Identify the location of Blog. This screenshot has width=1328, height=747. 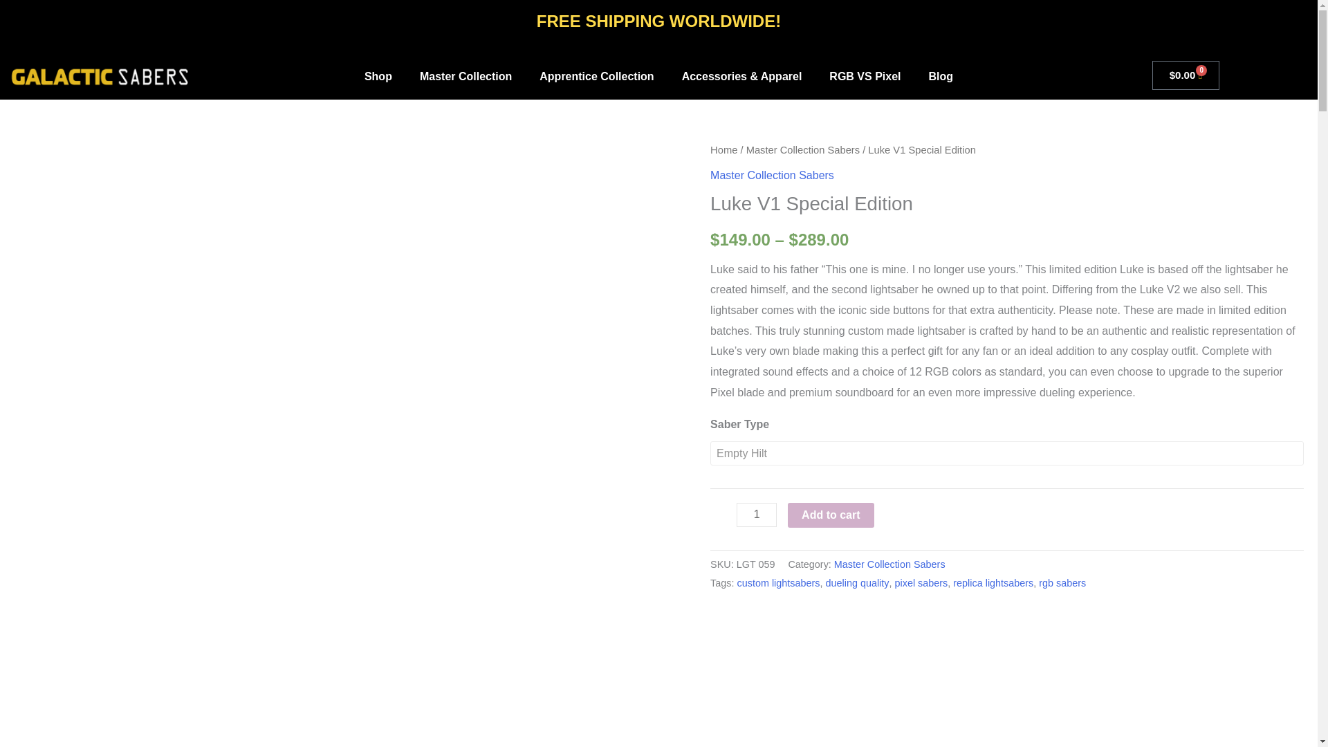
(941, 76).